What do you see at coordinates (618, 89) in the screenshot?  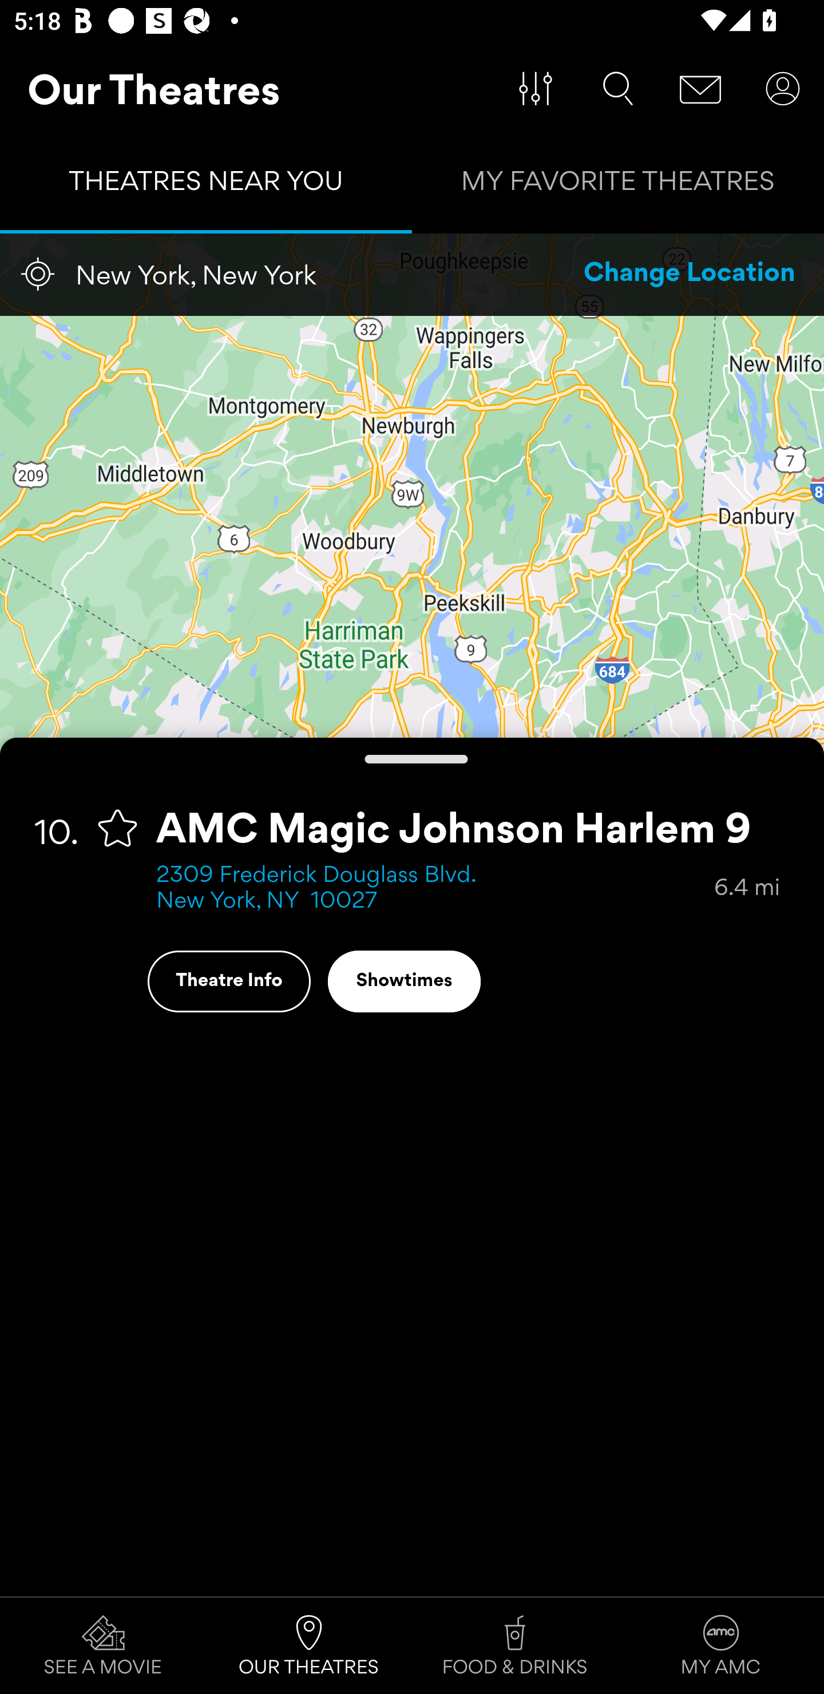 I see `Search` at bounding box center [618, 89].